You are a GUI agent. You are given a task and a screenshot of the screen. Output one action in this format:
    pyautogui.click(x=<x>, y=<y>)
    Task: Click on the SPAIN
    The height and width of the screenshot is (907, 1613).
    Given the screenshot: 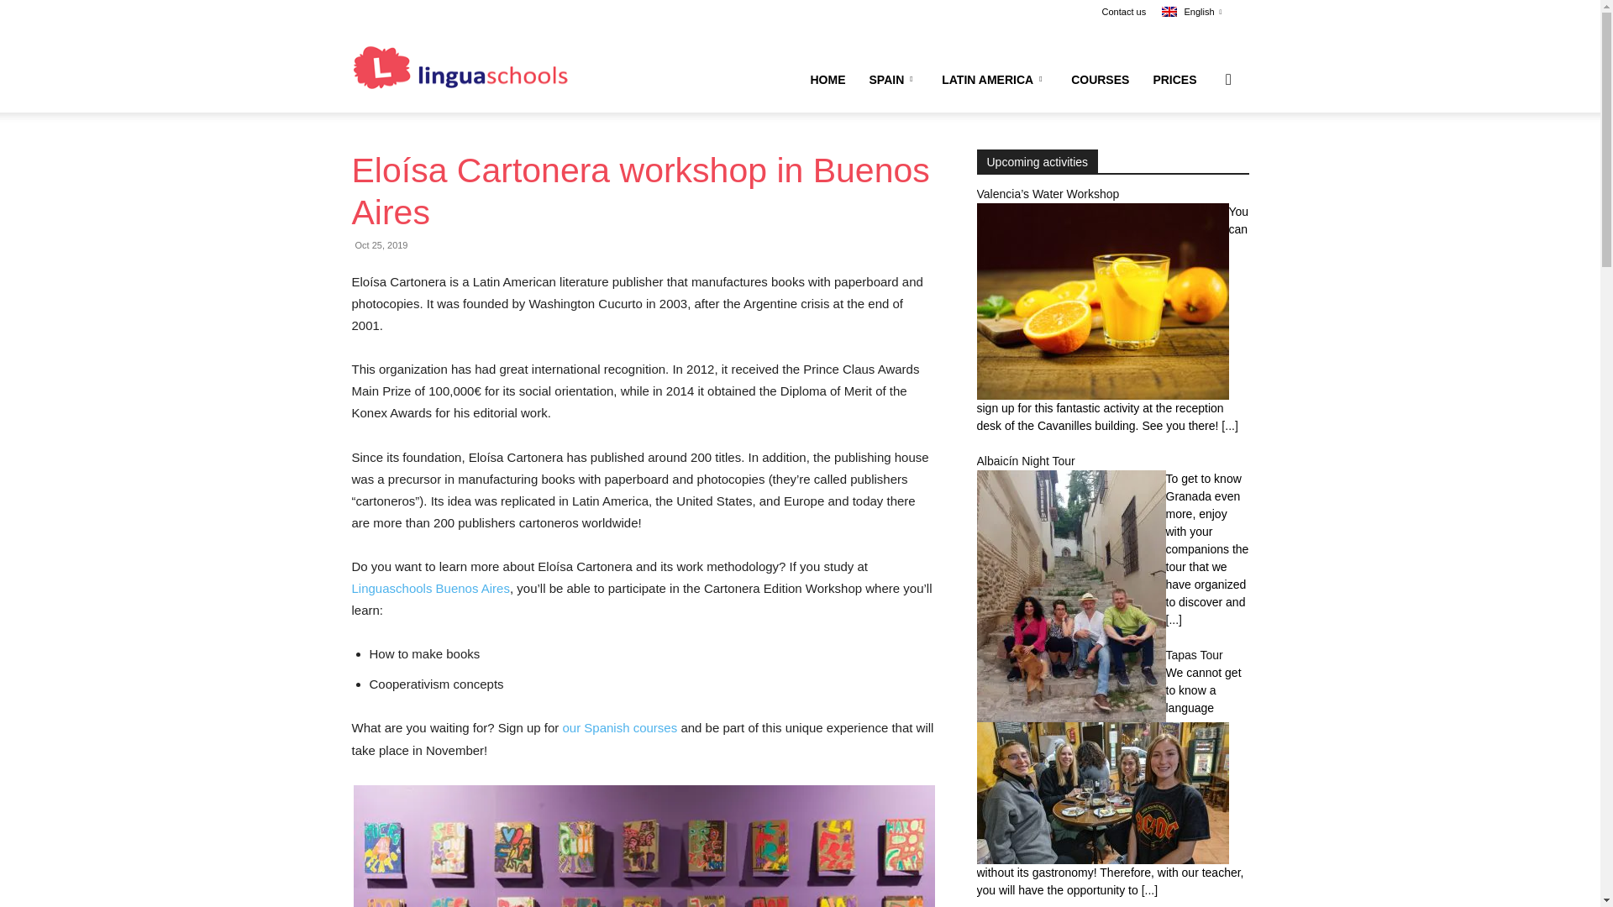 What is the action you would take?
    pyautogui.click(x=893, y=79)
    